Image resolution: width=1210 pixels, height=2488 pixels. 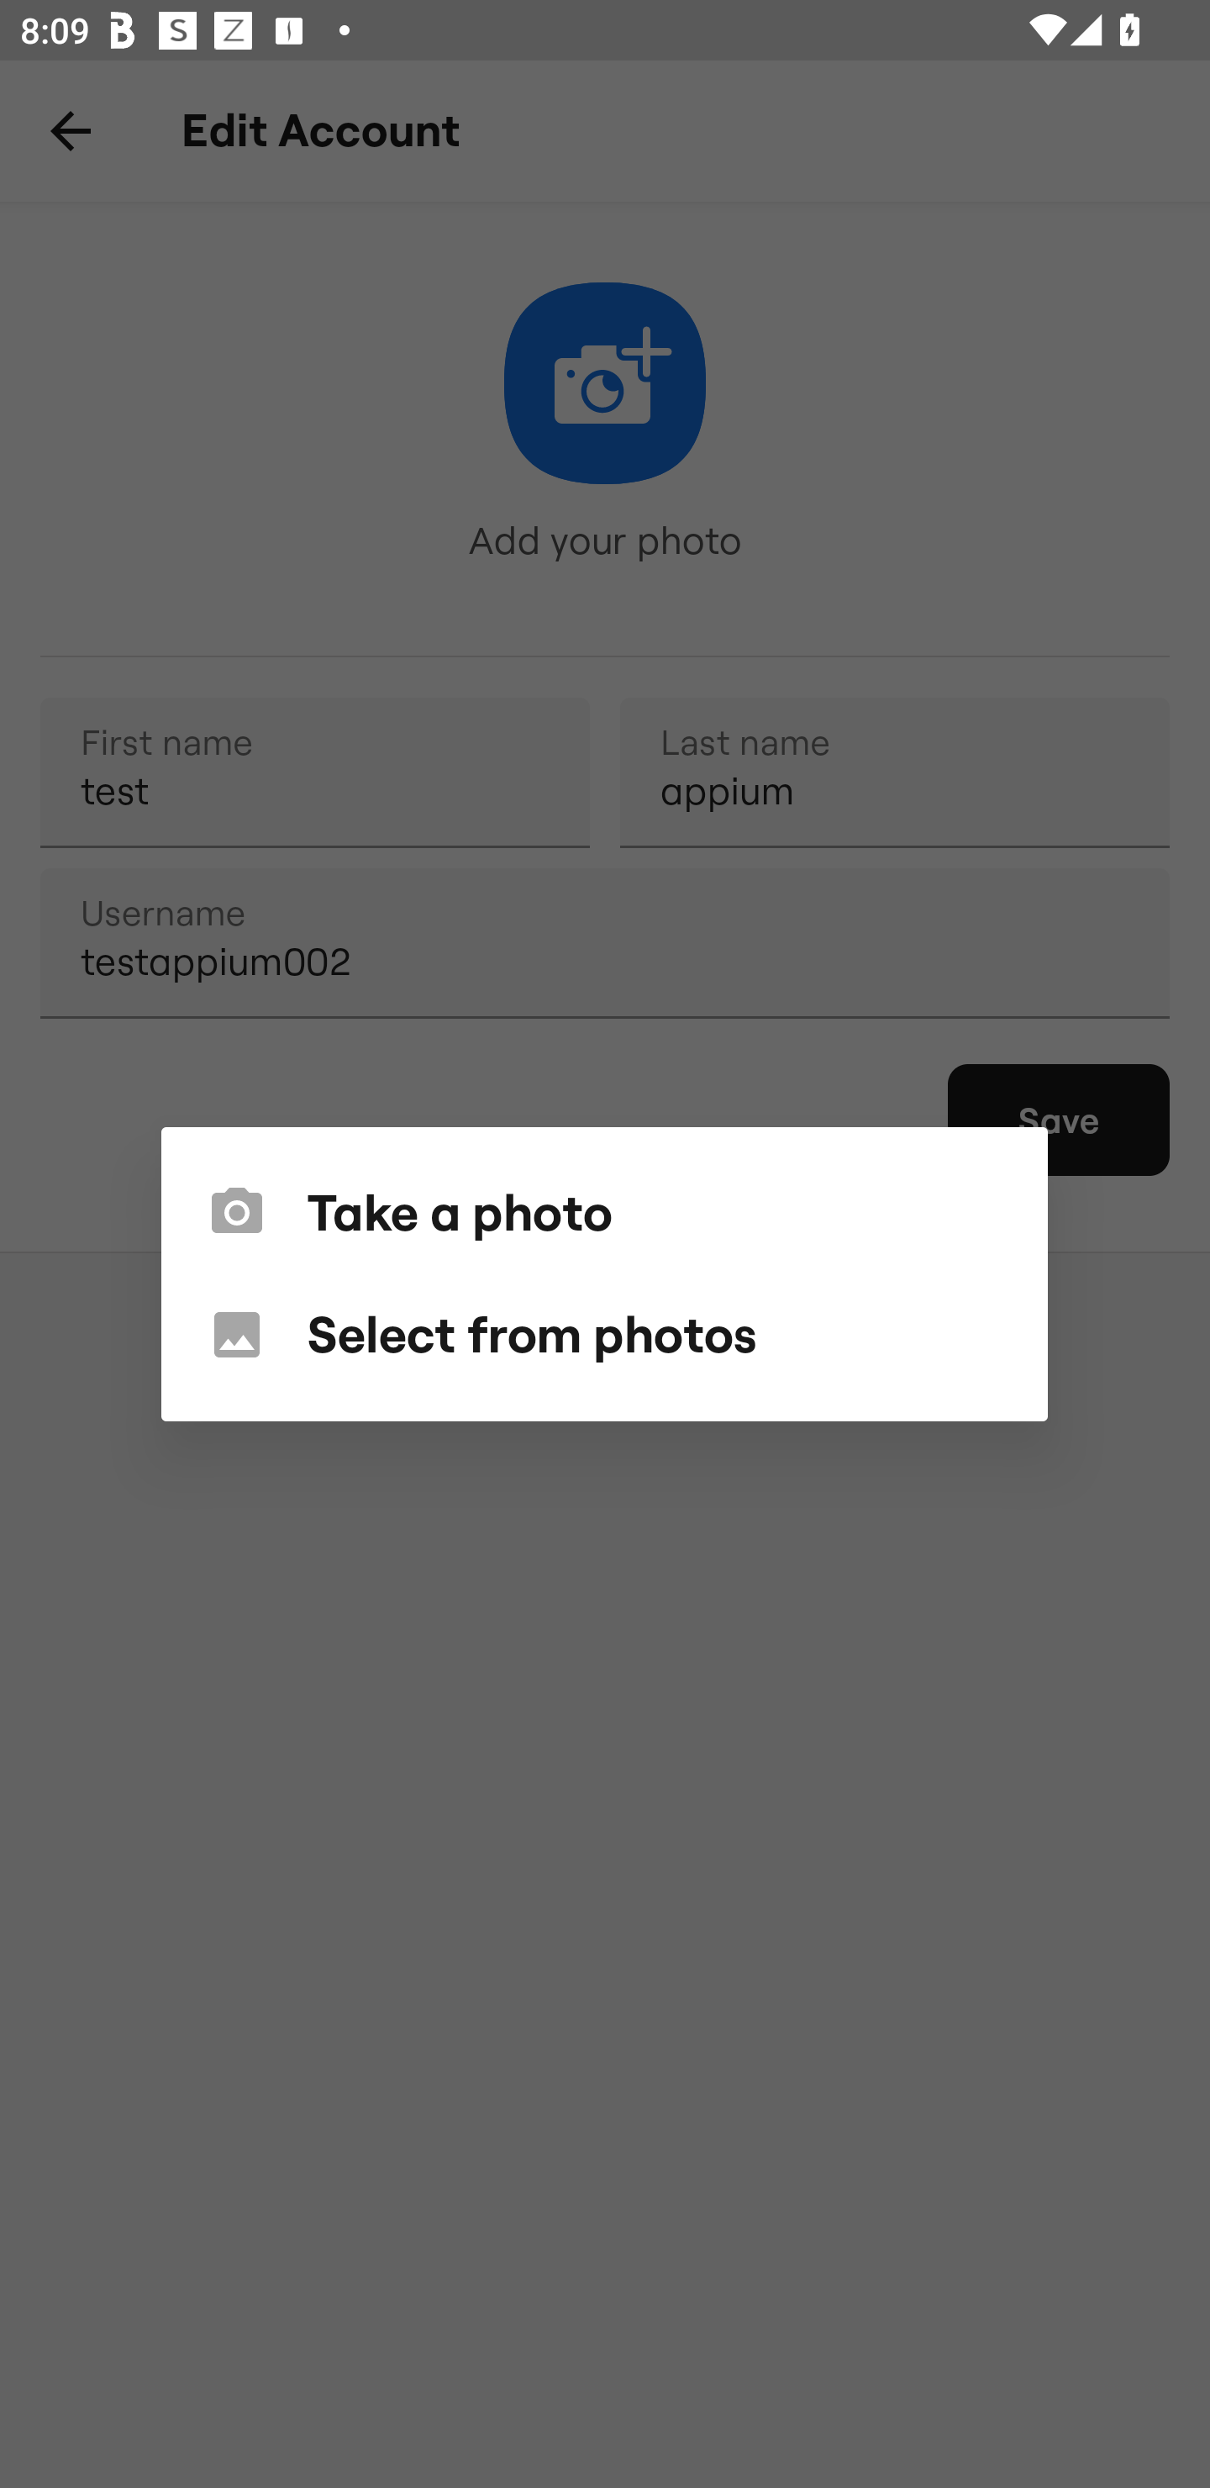 I want to click on Take a photo, so click(x=603, y=1212).